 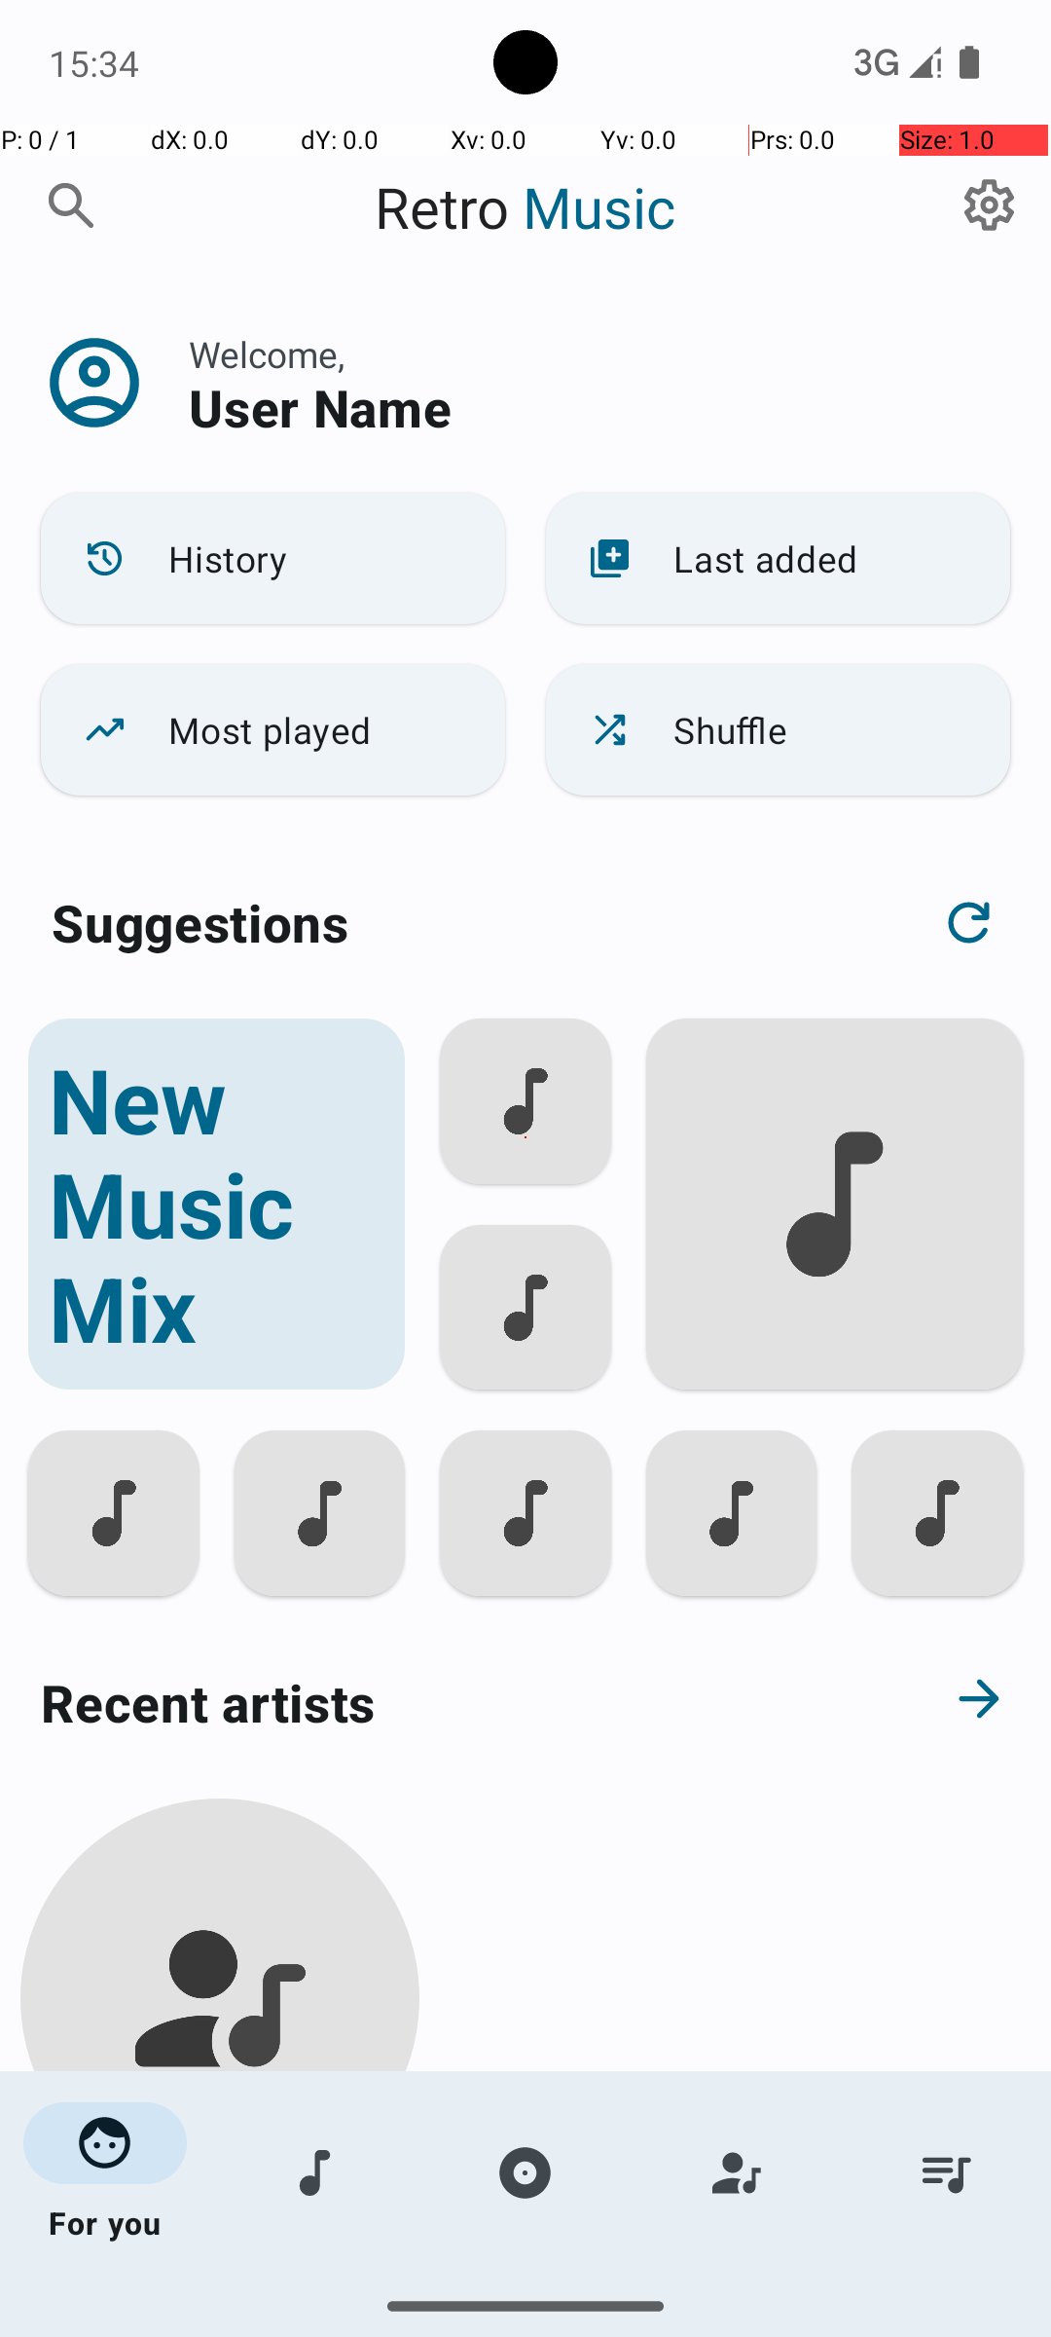 What do you see at coordinates (220, 2242) in the screenshot?
I see `Mia` at bounding box center [220, 2242].